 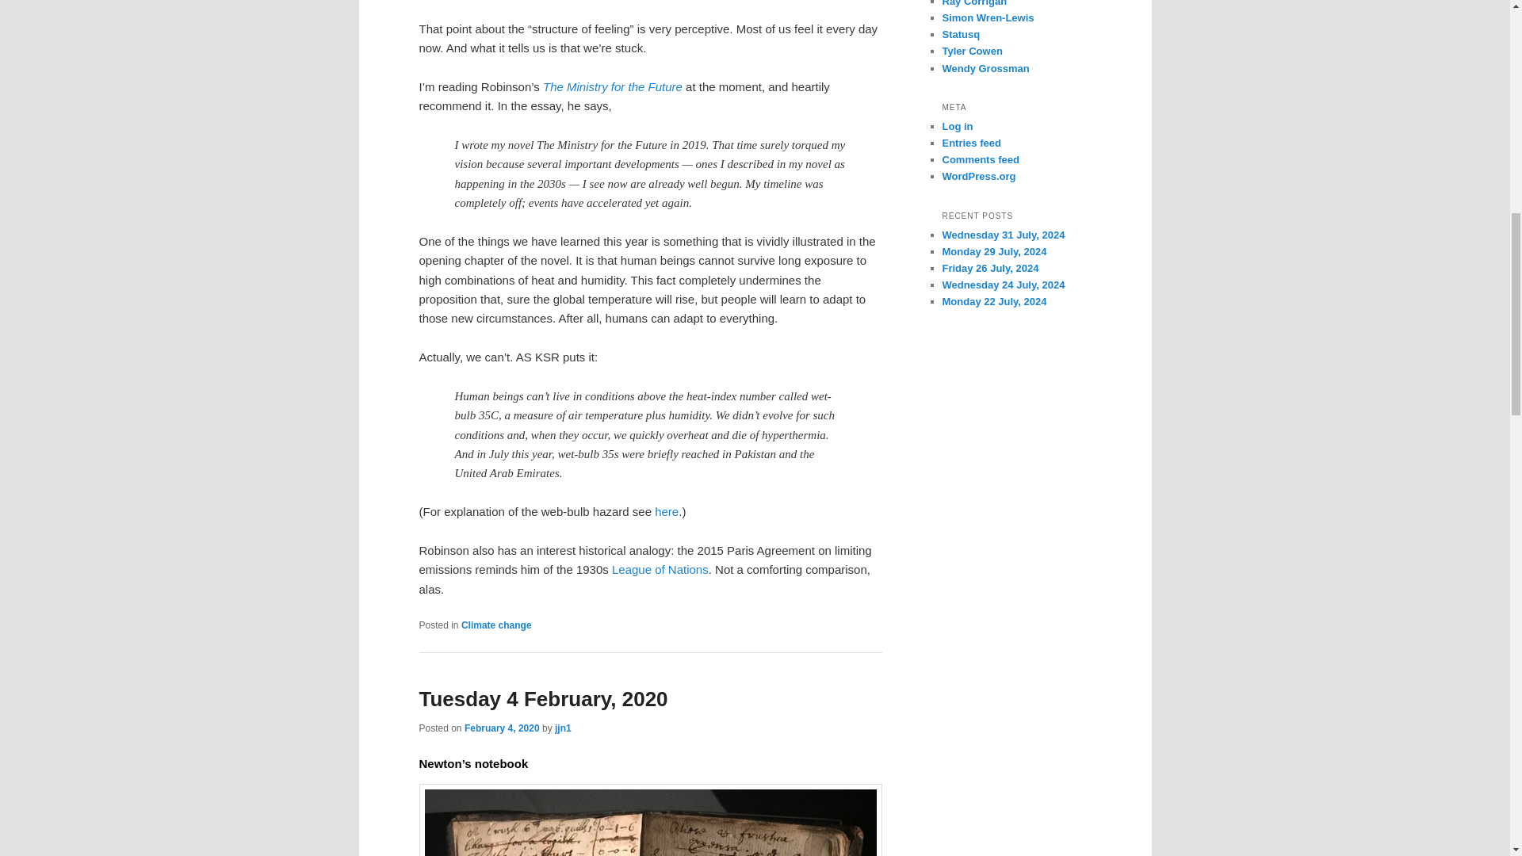 I want to click on Tuesday 4 February, 2020, so click(x=543, y=699).